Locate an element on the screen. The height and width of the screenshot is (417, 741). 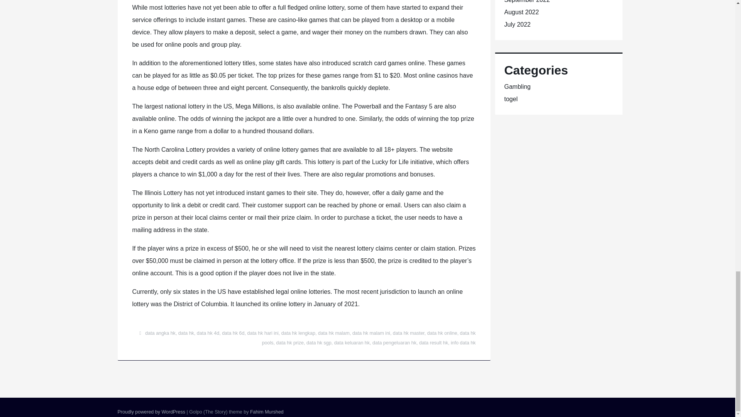
data hk master is located at coordinates (408, 333).